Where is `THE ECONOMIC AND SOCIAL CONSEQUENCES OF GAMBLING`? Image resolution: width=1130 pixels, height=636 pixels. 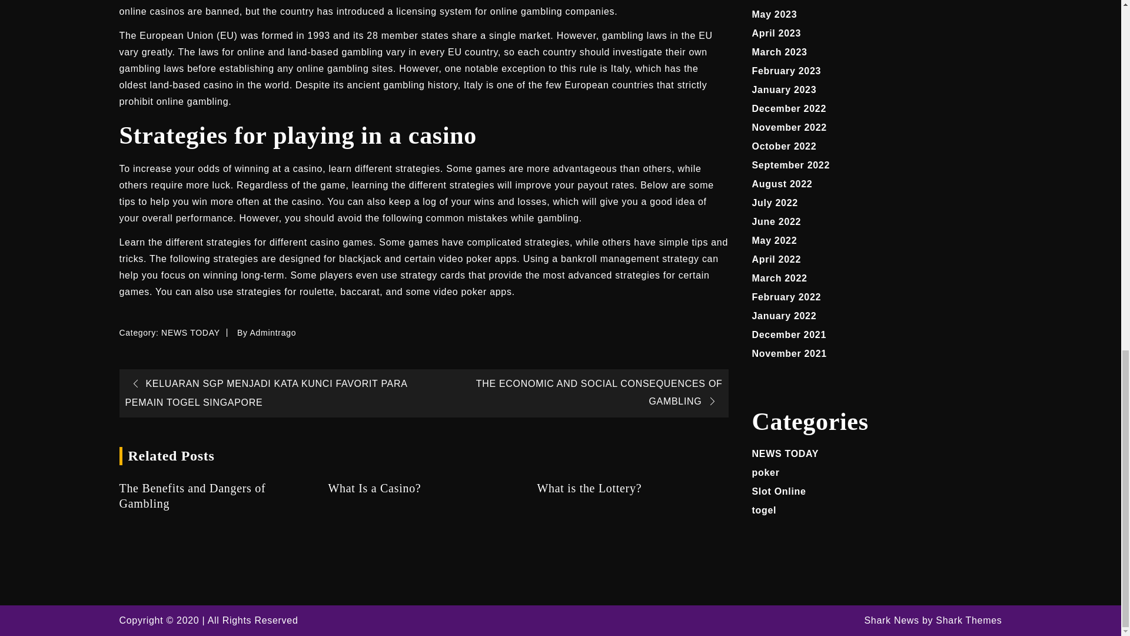 THE ECONOMIC AND SOCIAL CONSEQUENCES OF GAMBLING is located at coordinates (599, 392).